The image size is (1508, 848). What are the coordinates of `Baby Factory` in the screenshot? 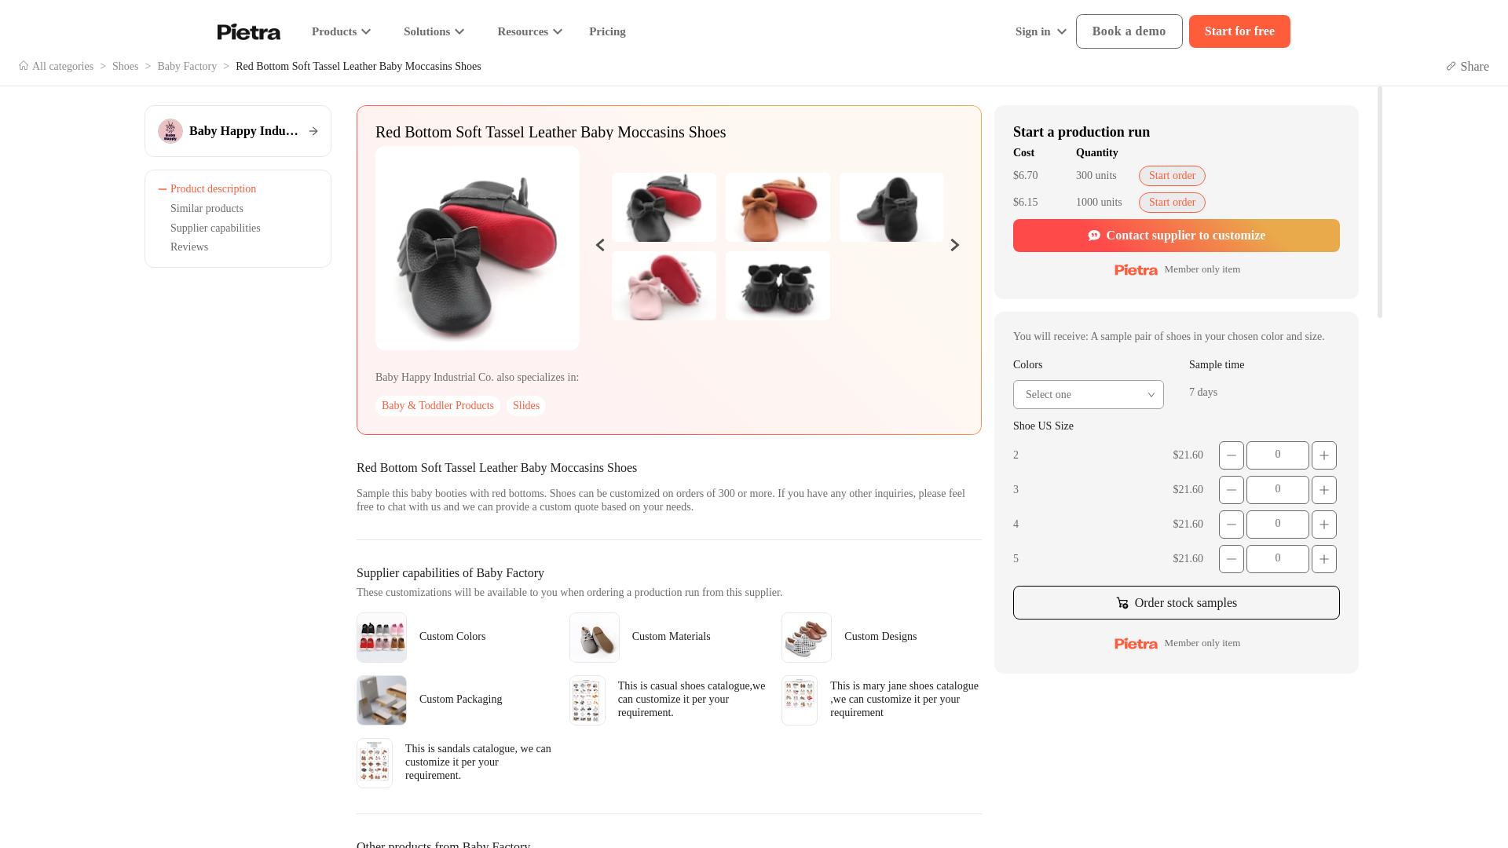 It's located at (187, 67).